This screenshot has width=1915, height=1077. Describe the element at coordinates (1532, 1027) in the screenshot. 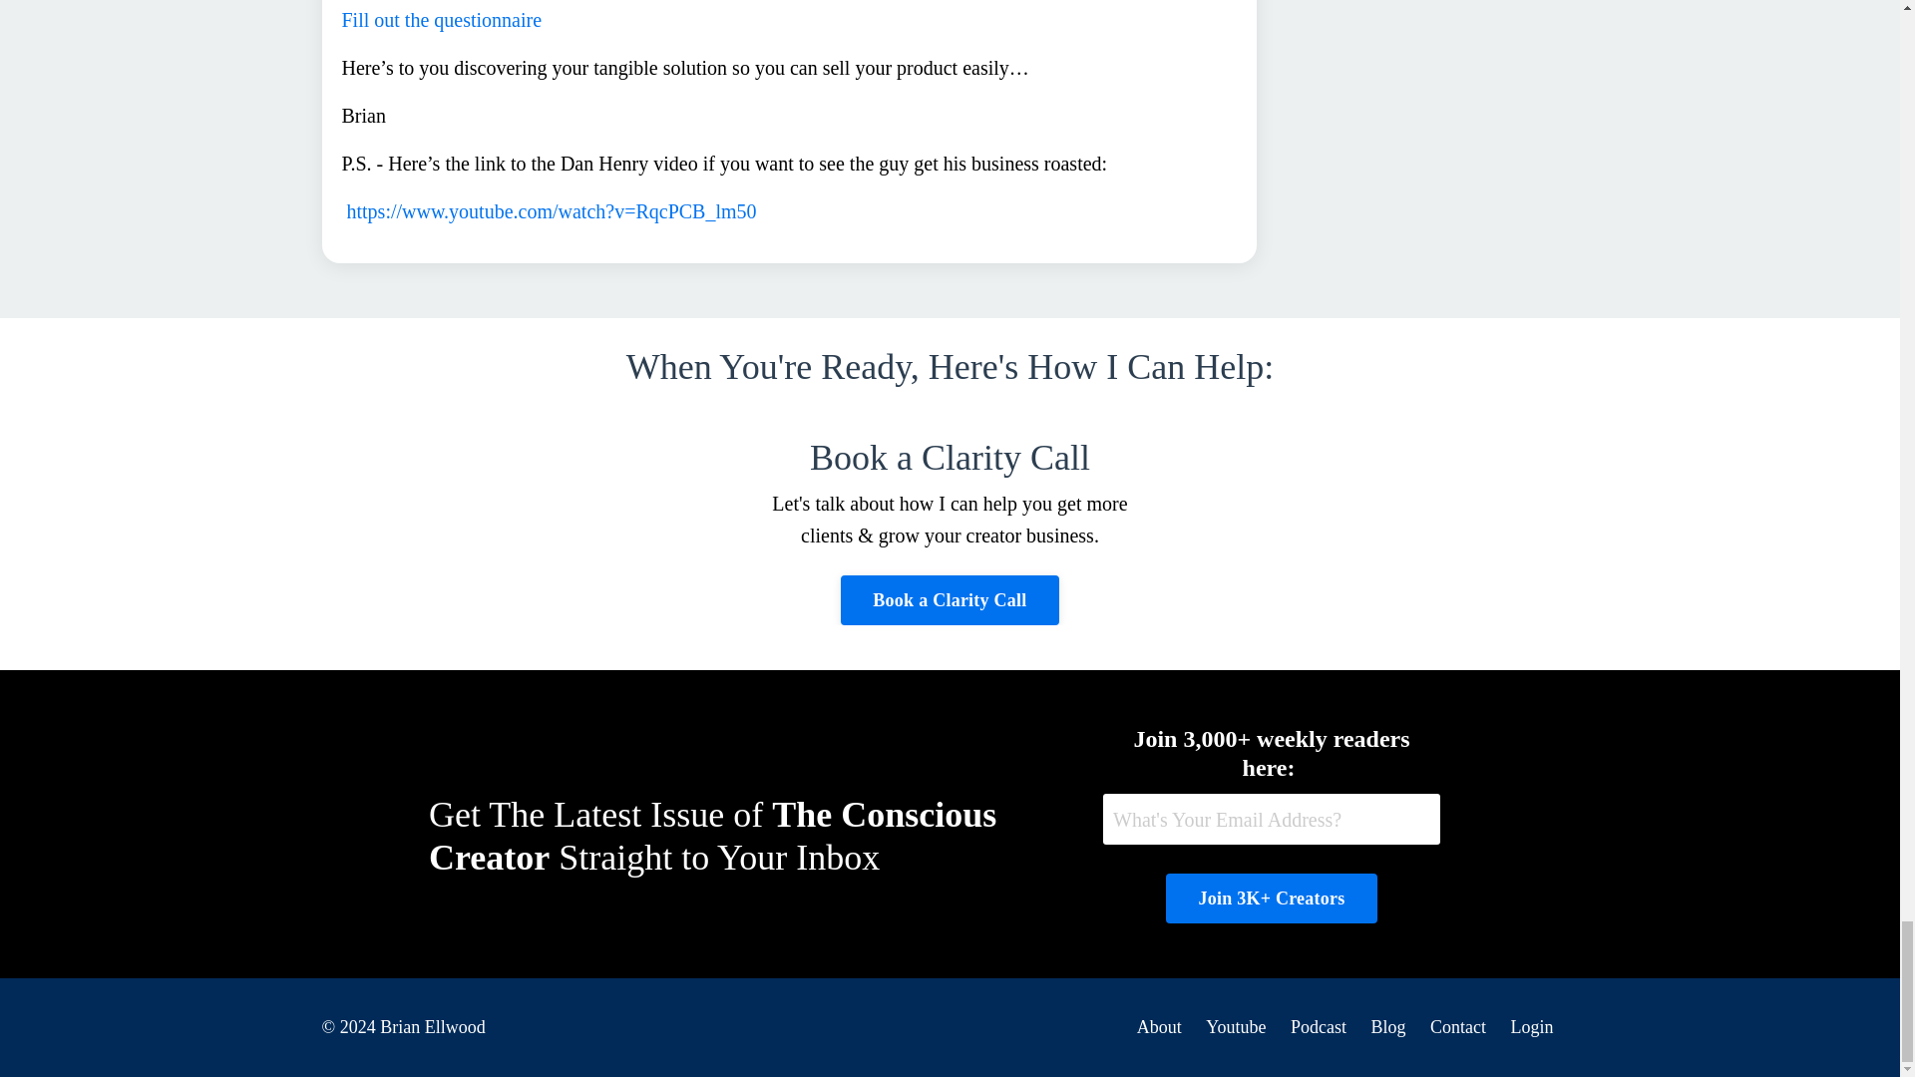

I see `Login` at that location.